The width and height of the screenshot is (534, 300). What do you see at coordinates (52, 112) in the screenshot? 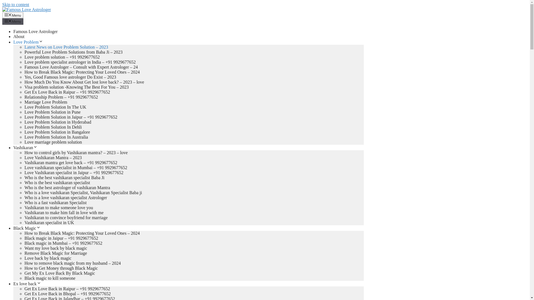
I see `Love Problem Solution in Pune` at bounding box center [52, 112].